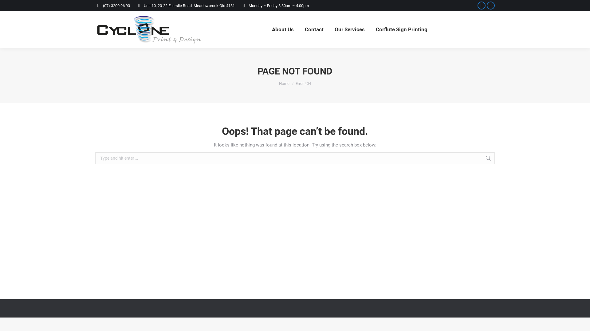 Image resolution: width=590 pixels, height=331 pixels. What do you see at coordinates (401, 29) in the screenshot?
I see `Corflute Sign Printing` at bounding box center [401, 29].